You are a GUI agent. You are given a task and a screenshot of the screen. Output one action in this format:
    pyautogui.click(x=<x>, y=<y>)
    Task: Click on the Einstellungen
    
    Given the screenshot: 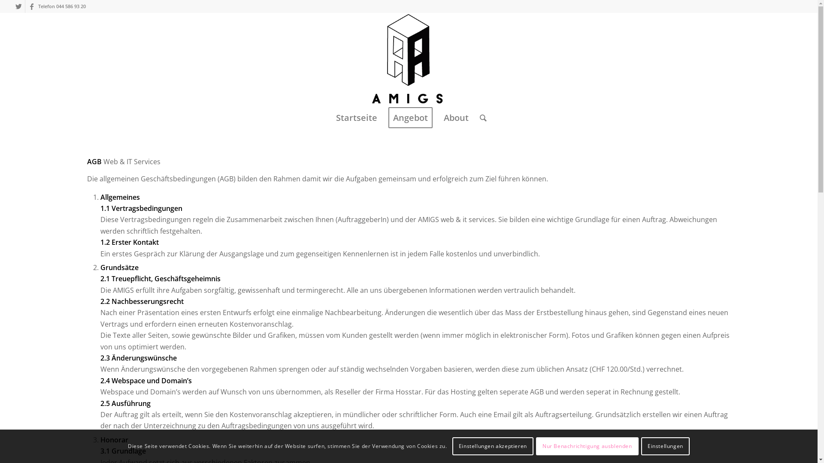 What is the action you would take?
    pyautogui.click(x=665, y=446)
    